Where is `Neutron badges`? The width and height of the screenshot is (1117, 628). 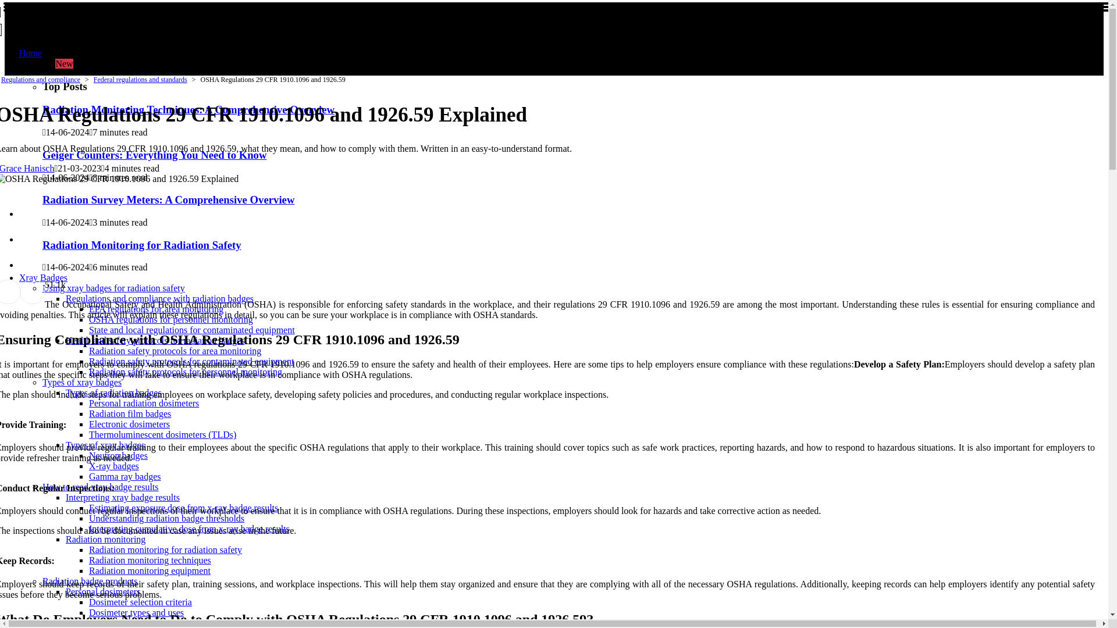 Neutron badges is located at coordinates (167, 21).